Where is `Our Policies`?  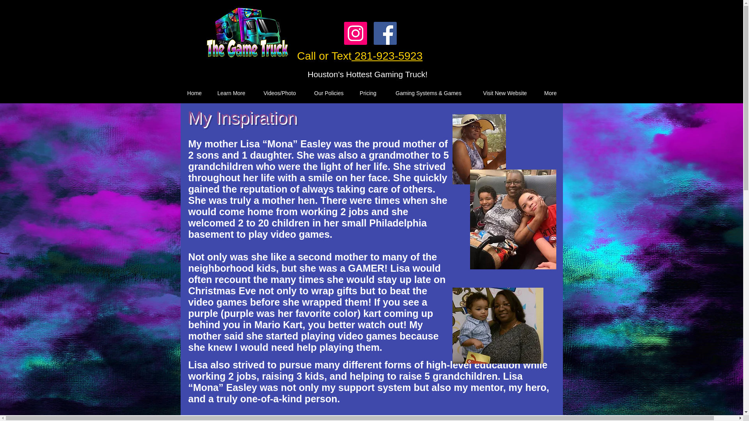 Our Policies is located at coordinates (328, 93).